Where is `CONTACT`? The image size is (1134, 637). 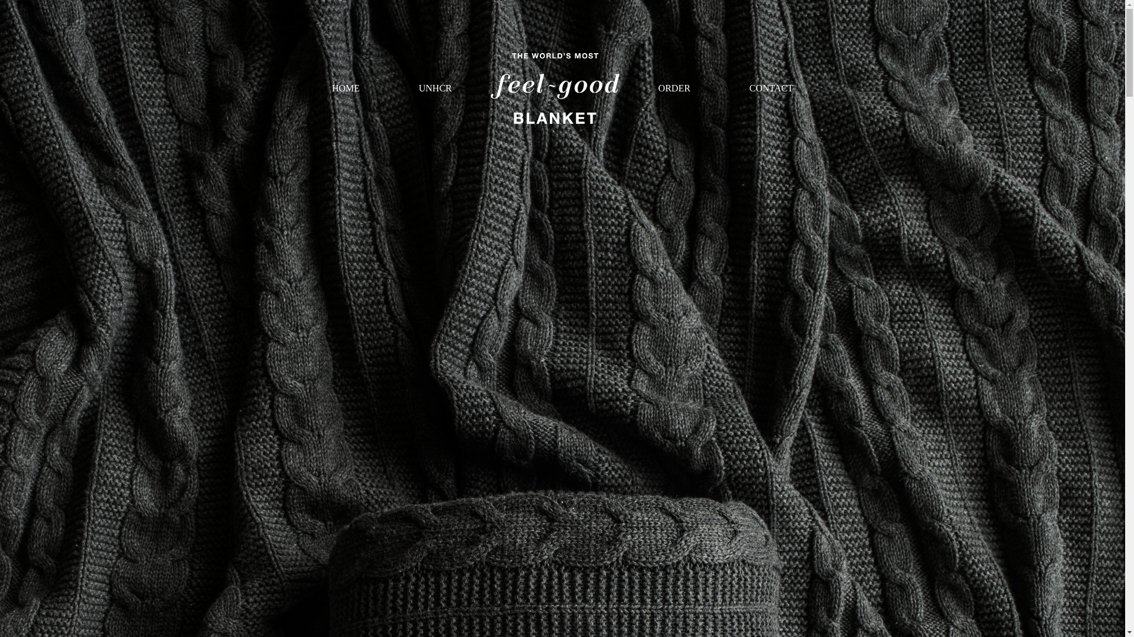 CONTACT is located at coordinates (771, 88).